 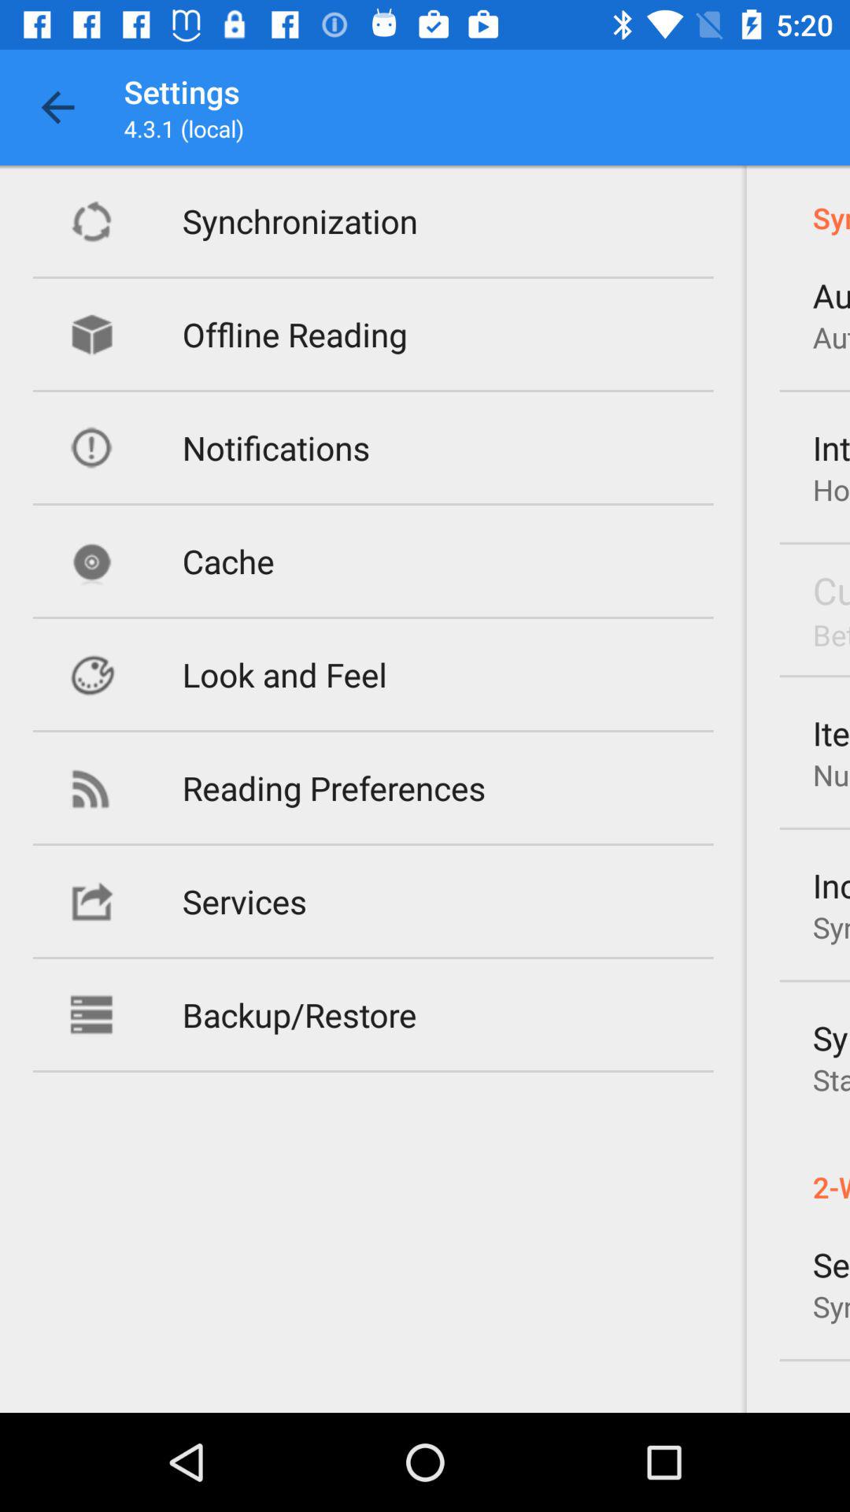 I want to click on select icon to the left of item limit icon, so click(x=334, y=787).